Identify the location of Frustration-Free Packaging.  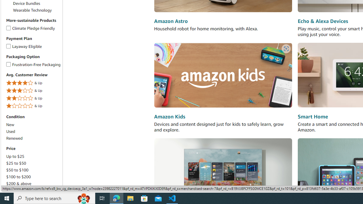
(9, 63).